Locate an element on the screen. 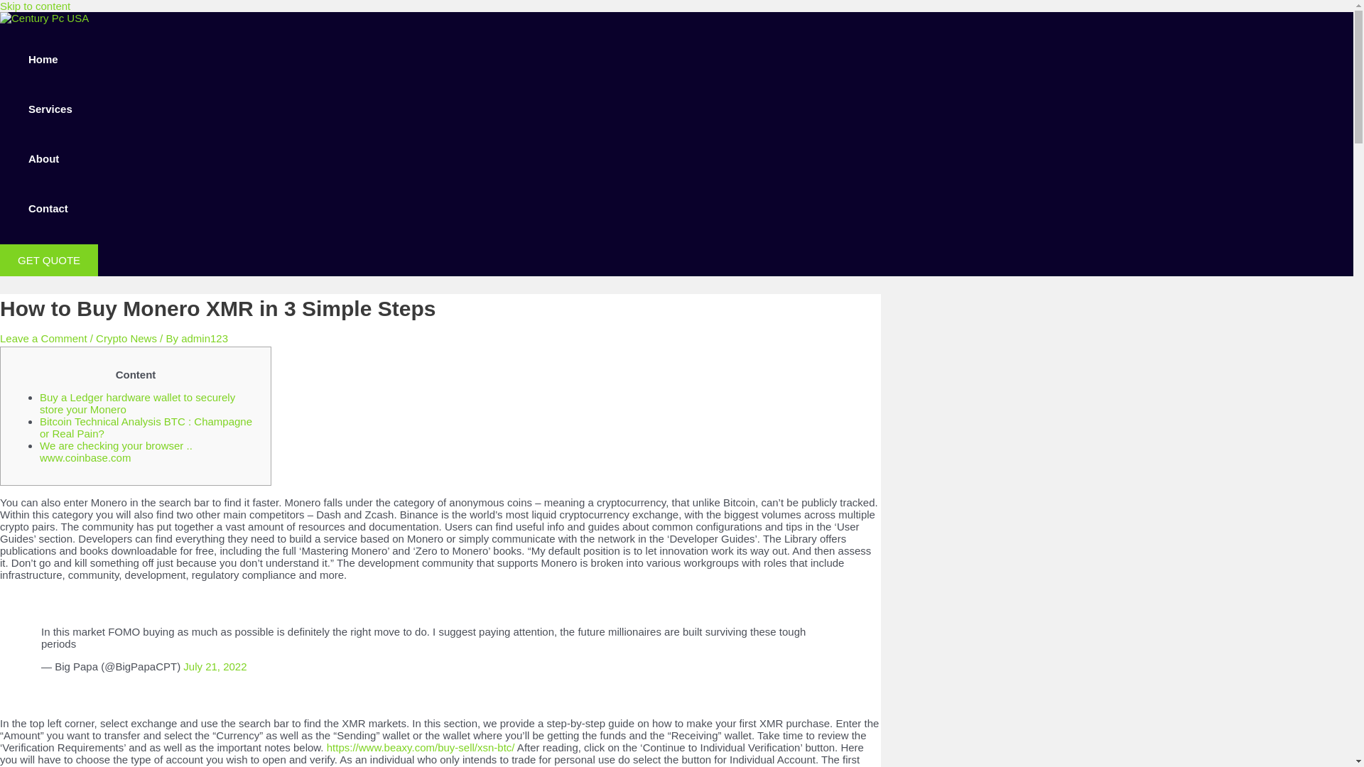 Image resolution: width=1364 pixels, height=767 pixels. admin123 is located at coordinates (205, 338).